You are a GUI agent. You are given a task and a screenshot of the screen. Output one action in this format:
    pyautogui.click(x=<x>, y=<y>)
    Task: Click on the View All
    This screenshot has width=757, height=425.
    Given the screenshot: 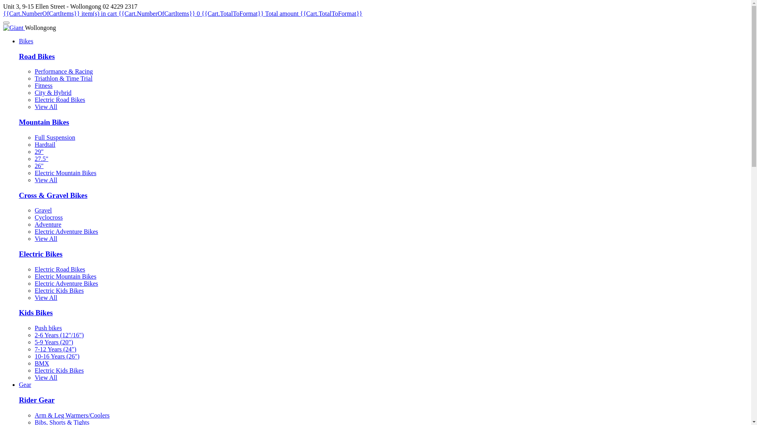 What is the action you would take?
    pyautogui.click(x=46, y=297)
    